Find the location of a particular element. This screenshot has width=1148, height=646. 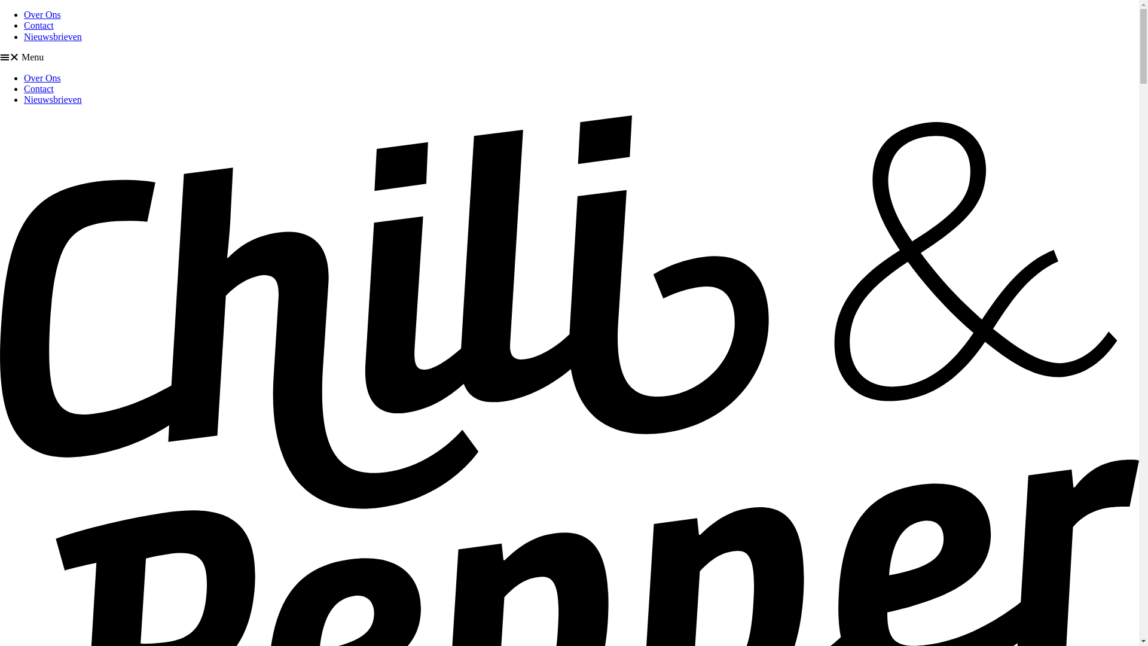

Nieuwsbrieven is located at coordinates (53, 99).